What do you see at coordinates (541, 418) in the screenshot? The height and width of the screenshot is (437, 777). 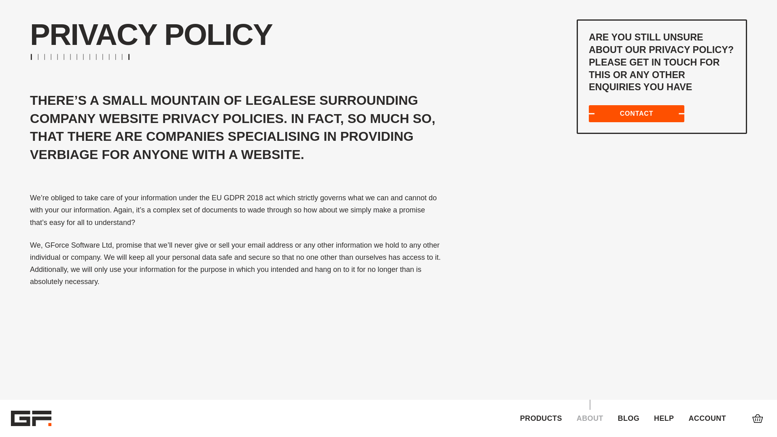 I see `PRODUCTS` at bounding box center [541, 418].